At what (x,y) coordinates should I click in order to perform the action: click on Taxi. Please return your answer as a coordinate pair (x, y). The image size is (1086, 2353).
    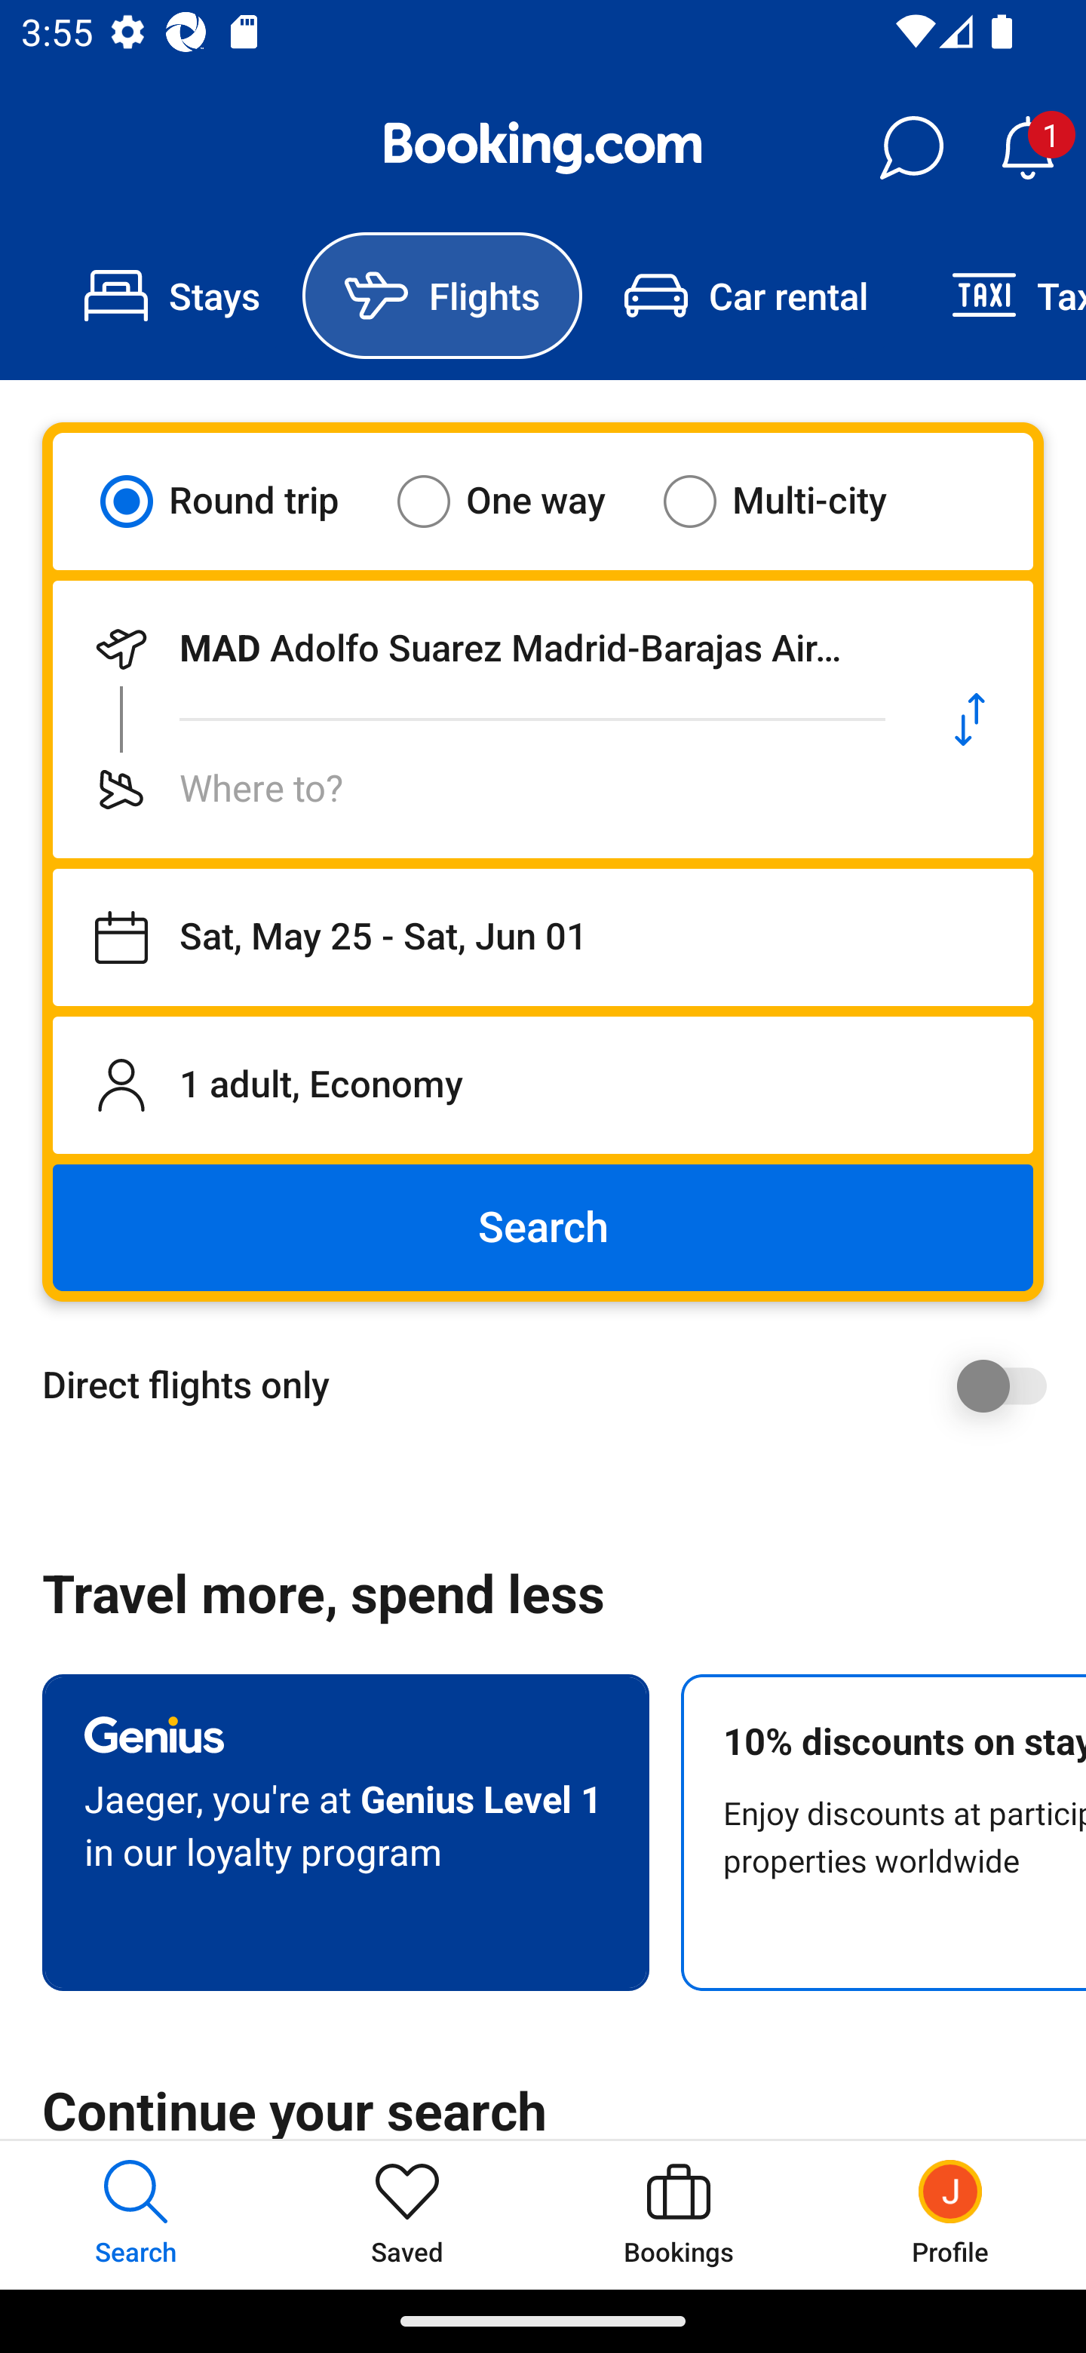
    Looking at the image, I should click on (998, 296).